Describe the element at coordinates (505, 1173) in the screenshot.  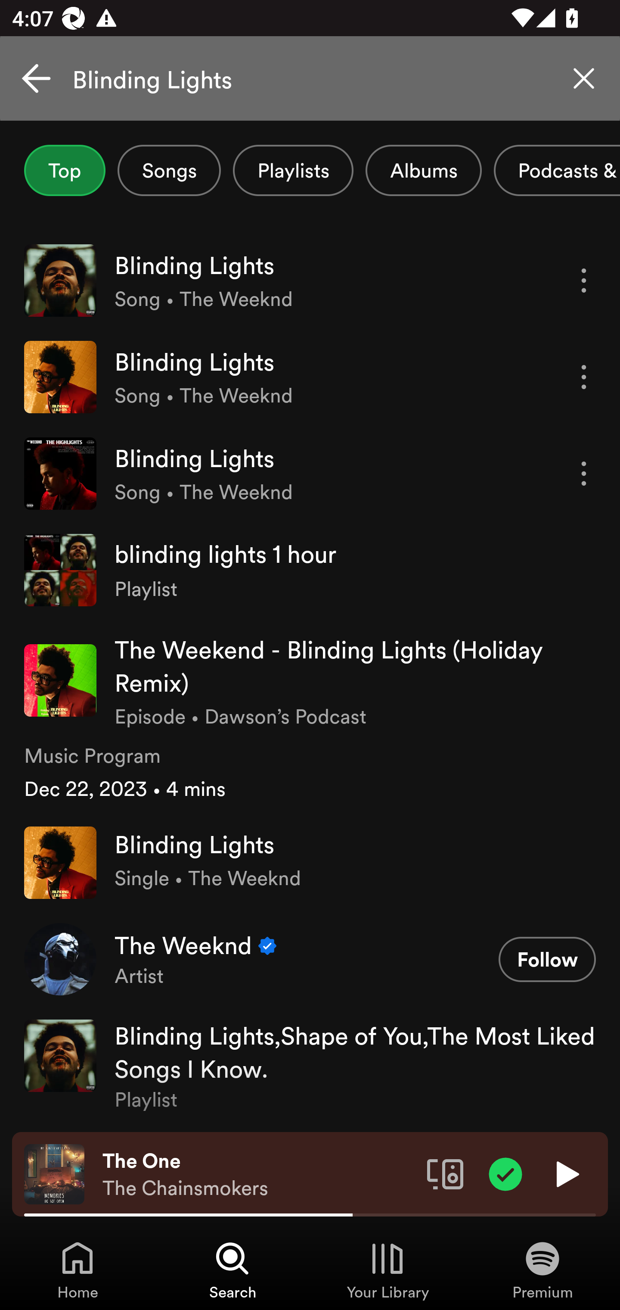
I see `Item added` at that location.